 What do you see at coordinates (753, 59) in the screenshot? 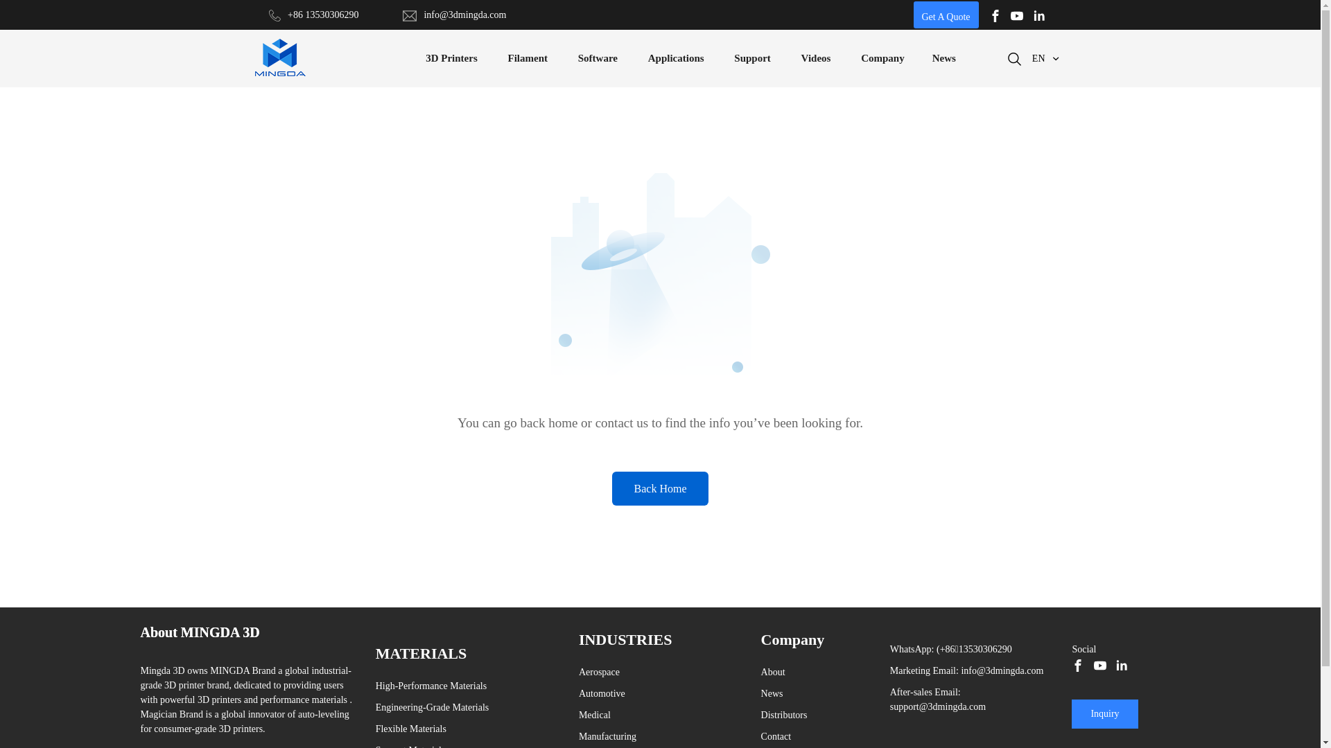
I see `Support` at bounding box center [753, 59].